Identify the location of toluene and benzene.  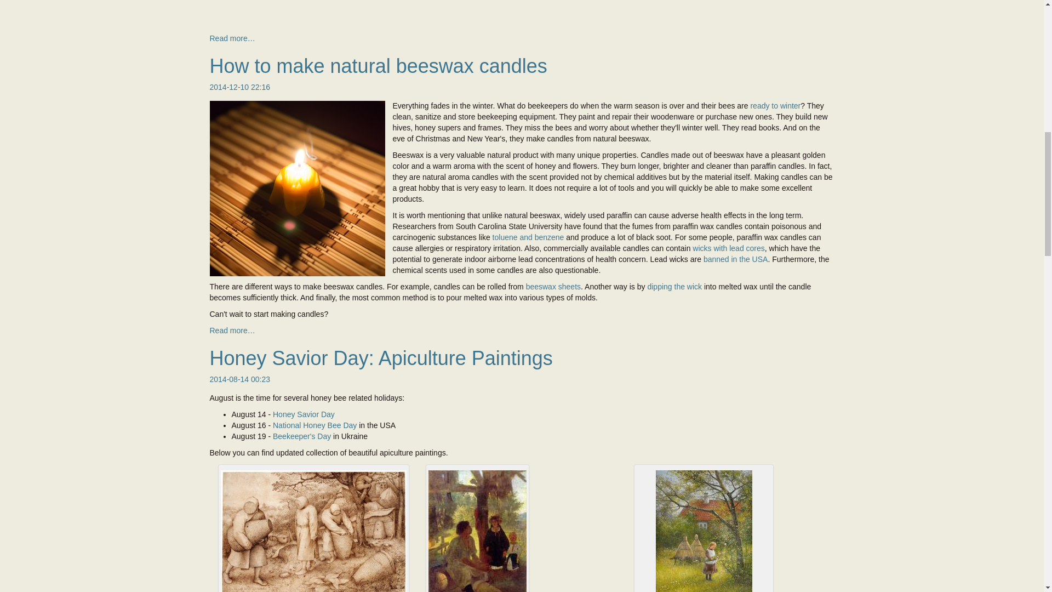
(528, 237).